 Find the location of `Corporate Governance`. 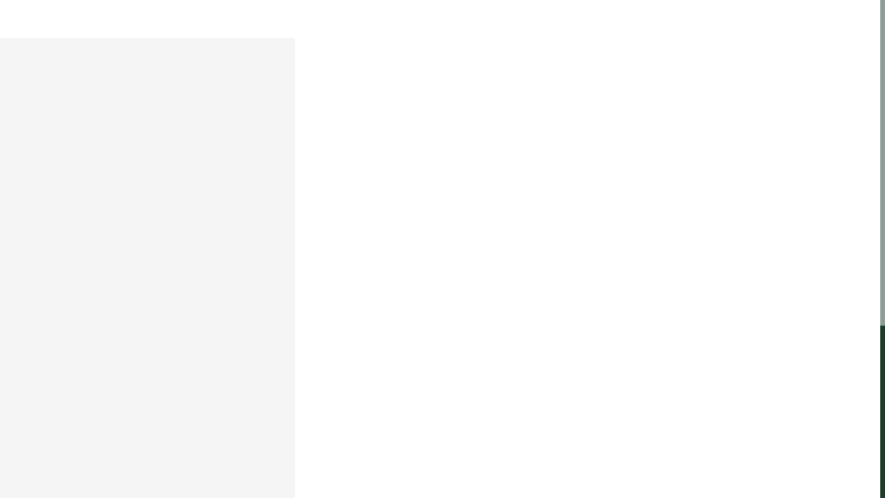

Corporate Governance is located at coordinates (283, 30).